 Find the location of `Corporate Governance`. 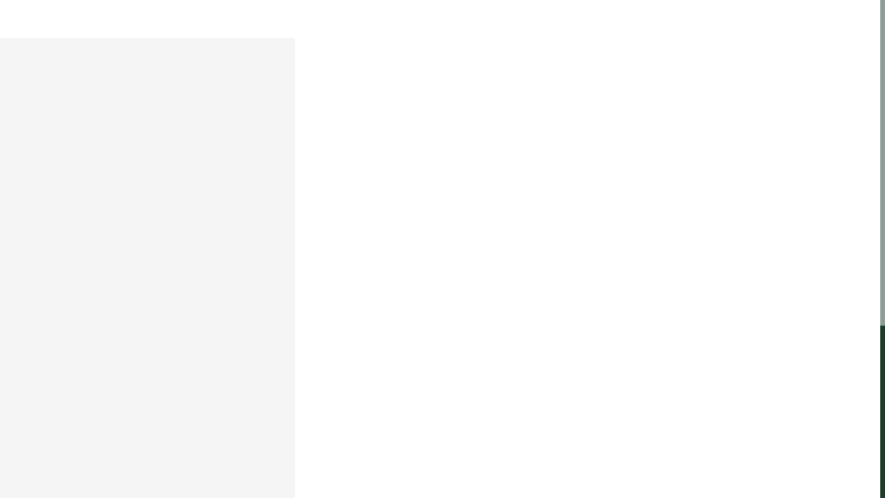

Corporate Governance is located at coordinates (283, 30).